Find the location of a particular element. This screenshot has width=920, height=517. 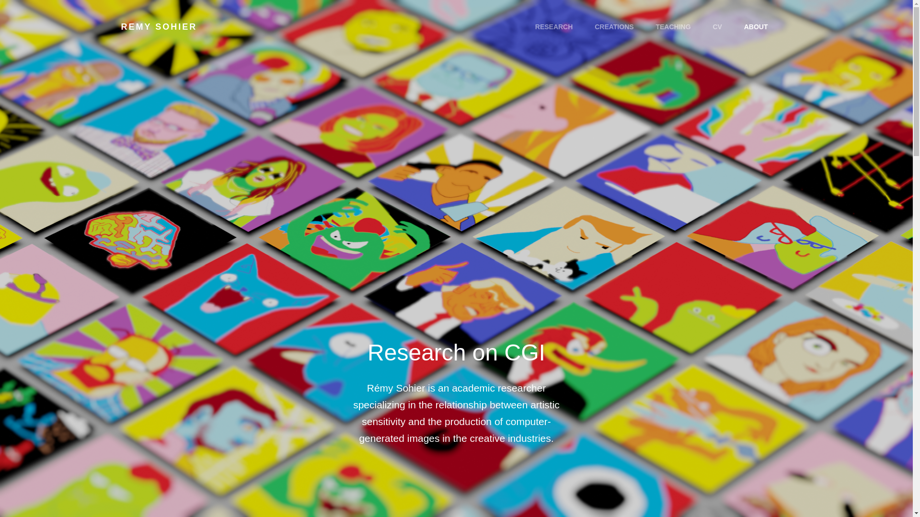

SEARCH is located at coordinates (790, 27).